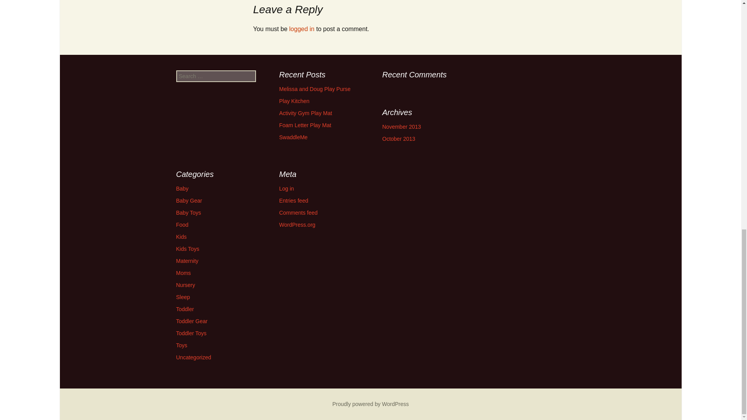 The width and height of the screenshot is (747, 420). Describe the element at coordinates (302, 29) in the screenshot. I see `logged in` at that location.